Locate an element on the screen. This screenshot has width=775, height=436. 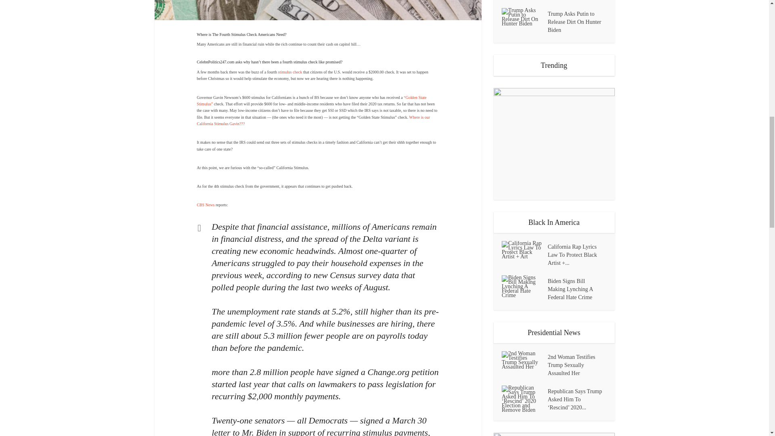
CBS News is located at coordinates (205, 205).